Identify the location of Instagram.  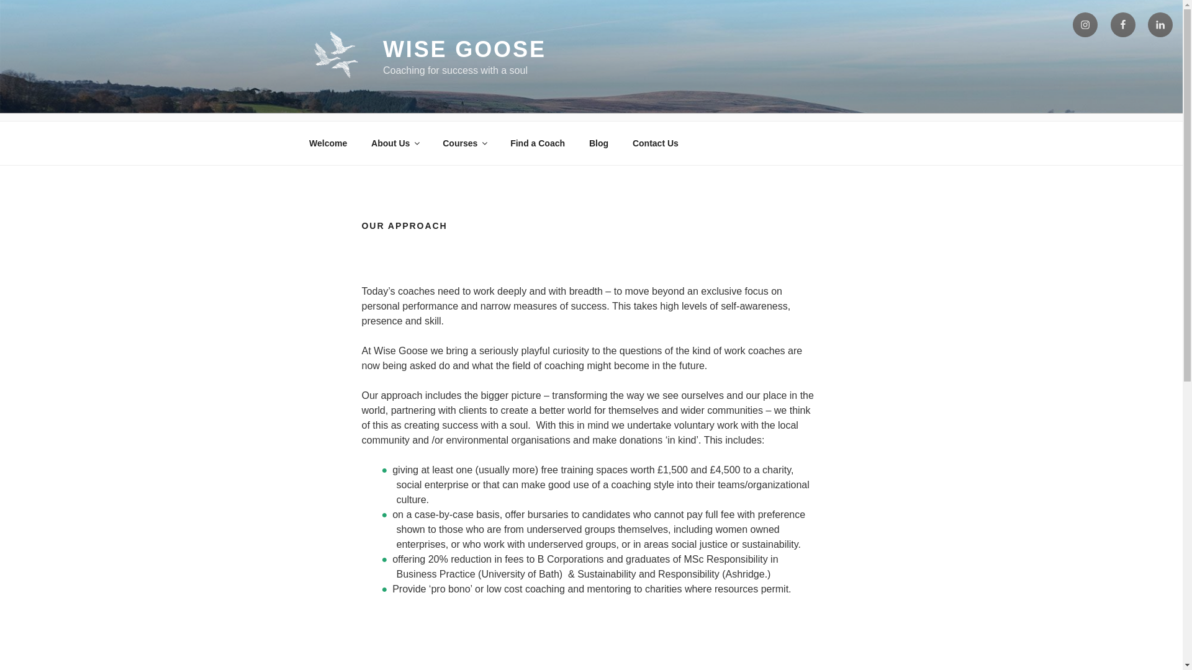
(1085, 25).